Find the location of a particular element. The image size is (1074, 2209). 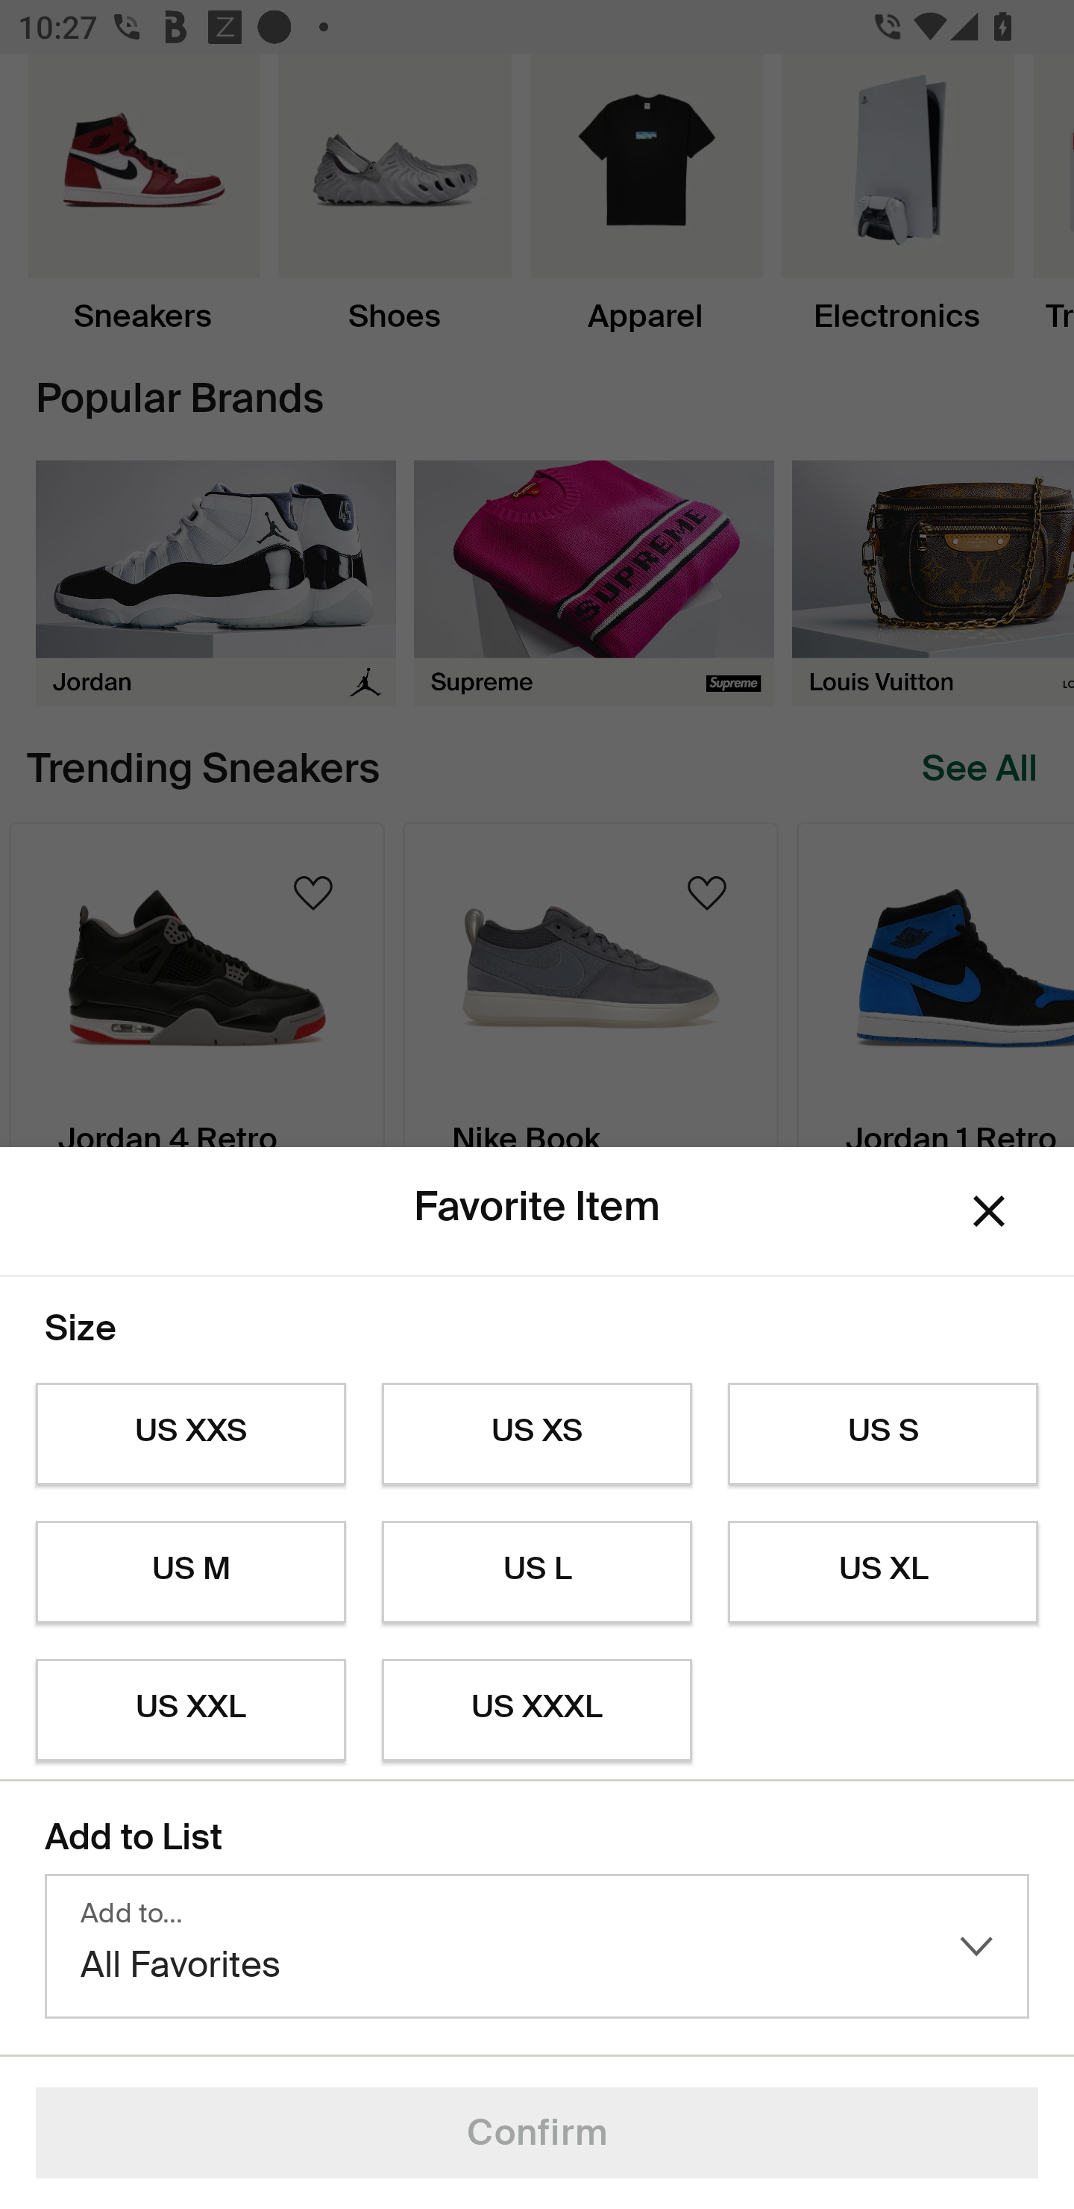

Confirm is located at coordinates (537, 2133).